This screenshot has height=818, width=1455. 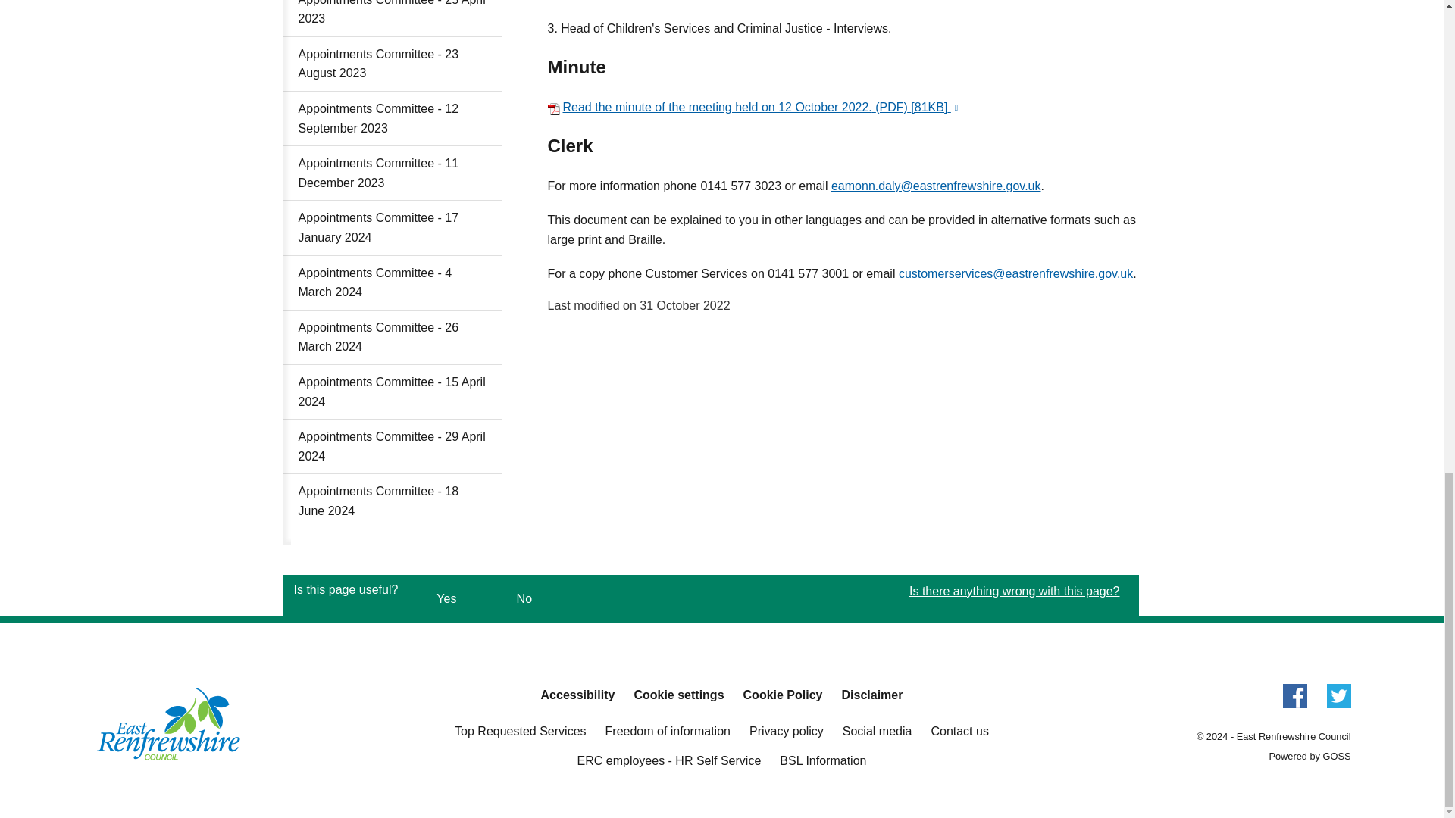 What do you see at coordinates (393, 118) in the screenshot?
I see `Appointments Committee - 12 September 2023` at bounding box center [393, 118].